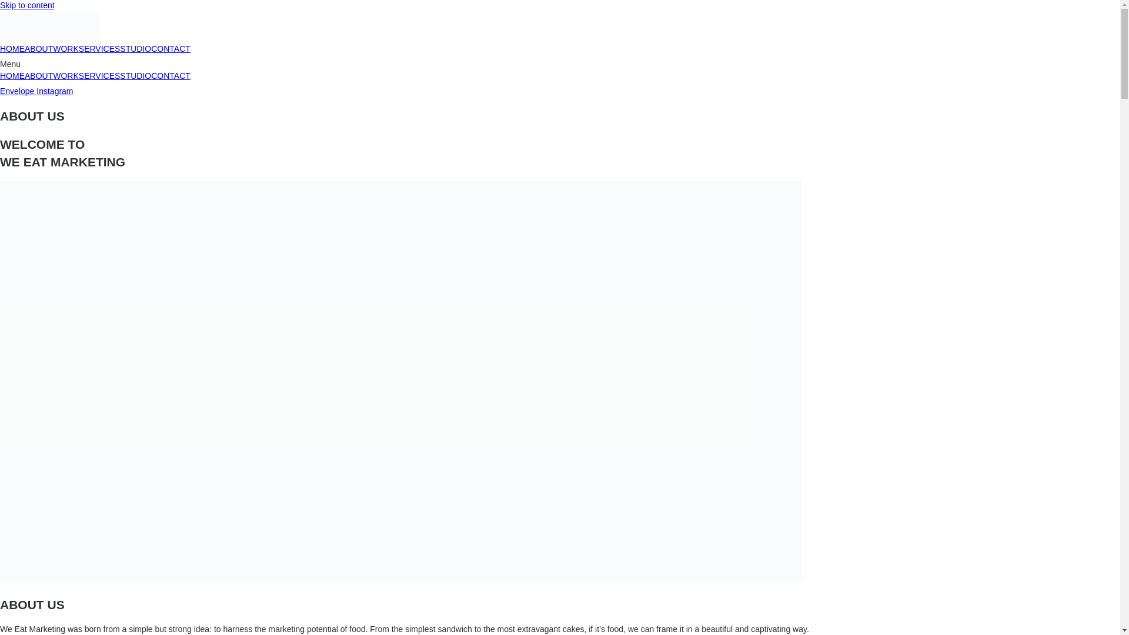 The height and width of the screenshot is (635, 1129). Describe the element at coordinates (135, 75) in the screenshot. I see `STUDIO` at that location.